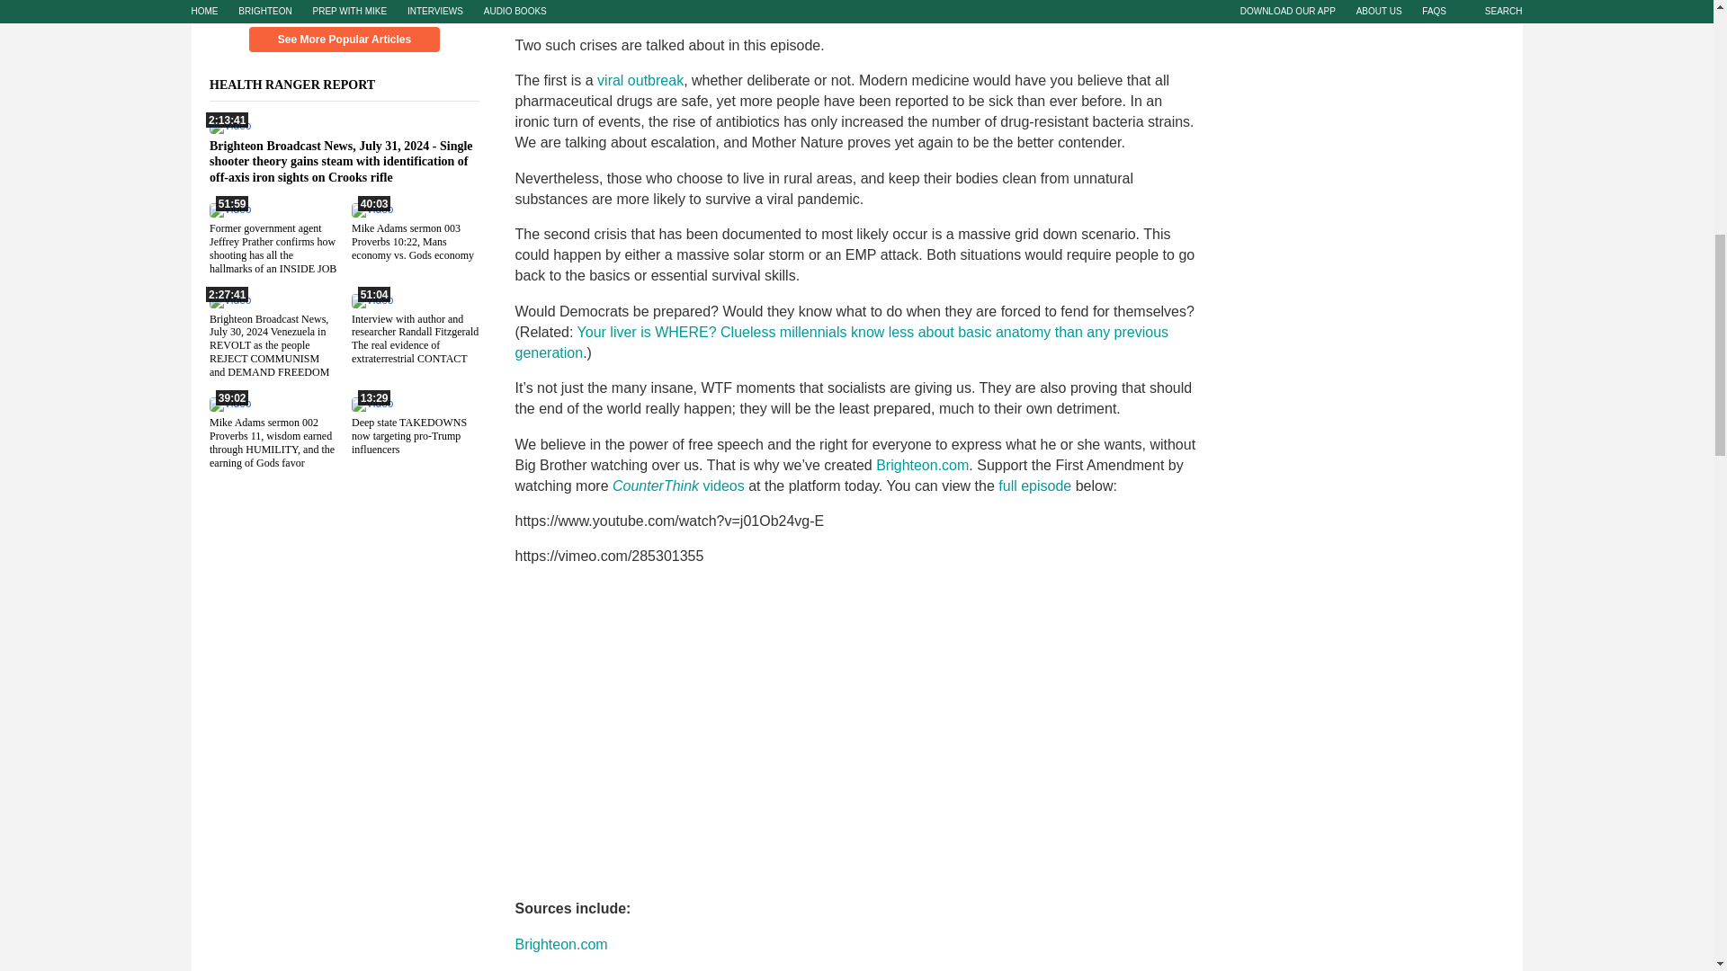 The width and height of the screenshot is (1727, 971). Describe the element at coordinates (229, 209) in the screenshot. I see `51:59` at that location.